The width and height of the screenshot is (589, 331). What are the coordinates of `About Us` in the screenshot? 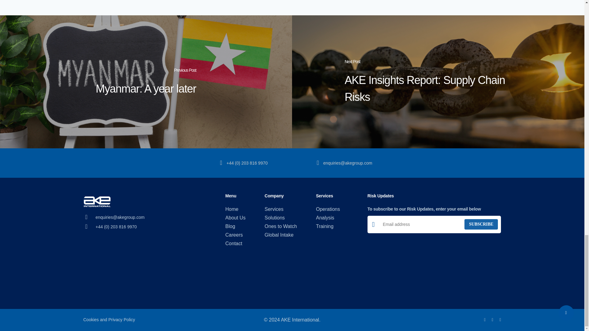 It's located at (236, 218).